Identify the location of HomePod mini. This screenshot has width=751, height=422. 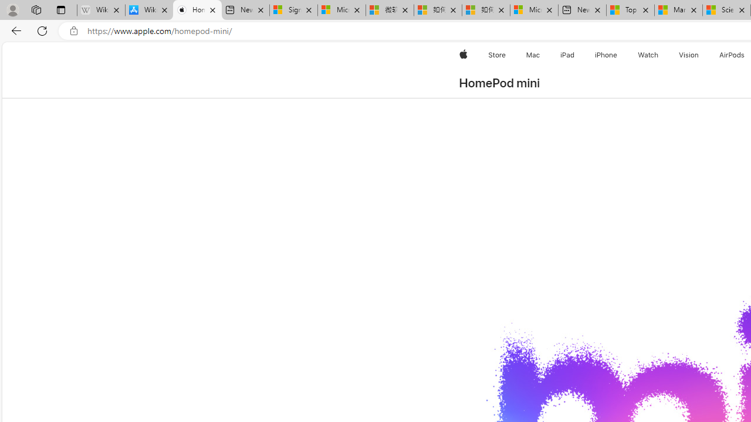
(500, 83).